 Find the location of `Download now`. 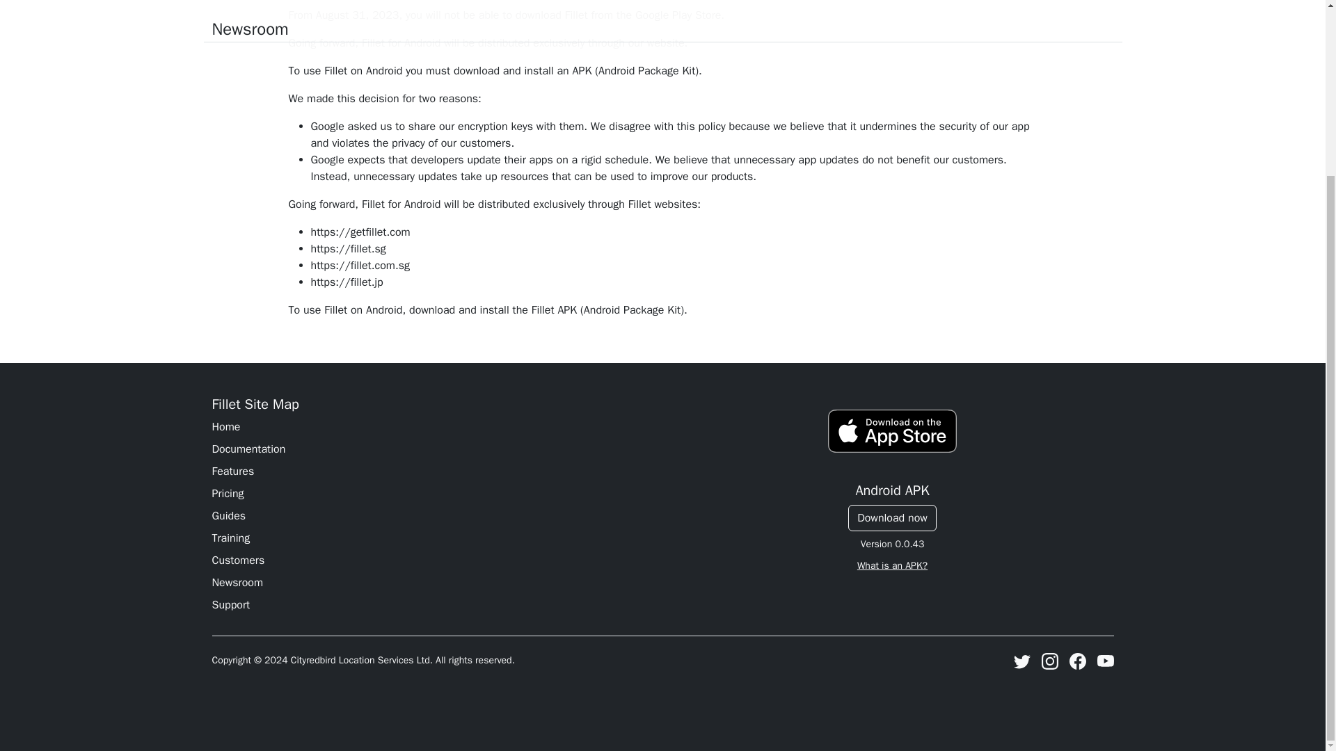

Download now is located at coordinates (892, 517).